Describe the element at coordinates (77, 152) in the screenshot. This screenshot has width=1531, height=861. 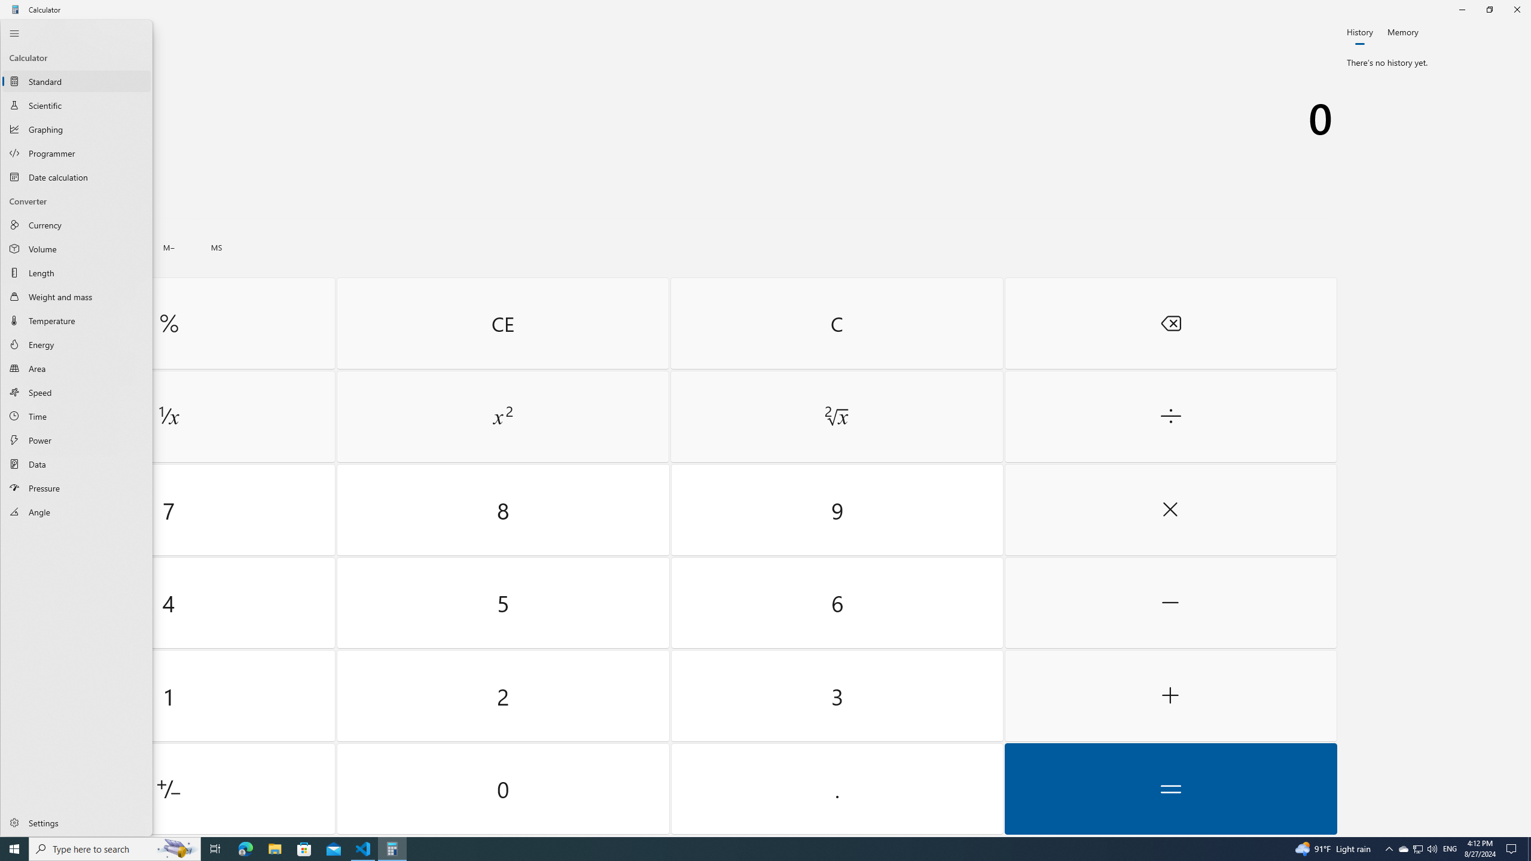
I see `Programmer Calculator` at that location.